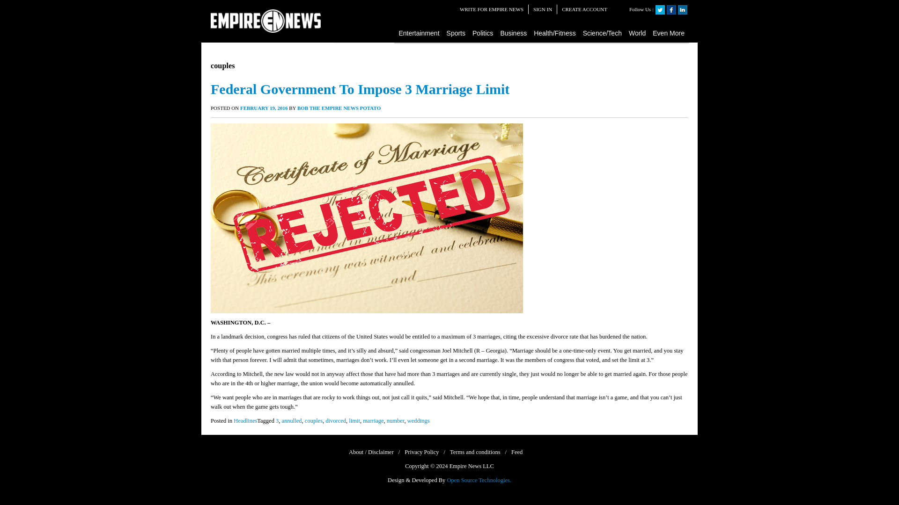 The image size is (899, 505). Describe the element at coordinates (584, 9) in the screenshot. I see `CREATE ACCOUNT` at that location.